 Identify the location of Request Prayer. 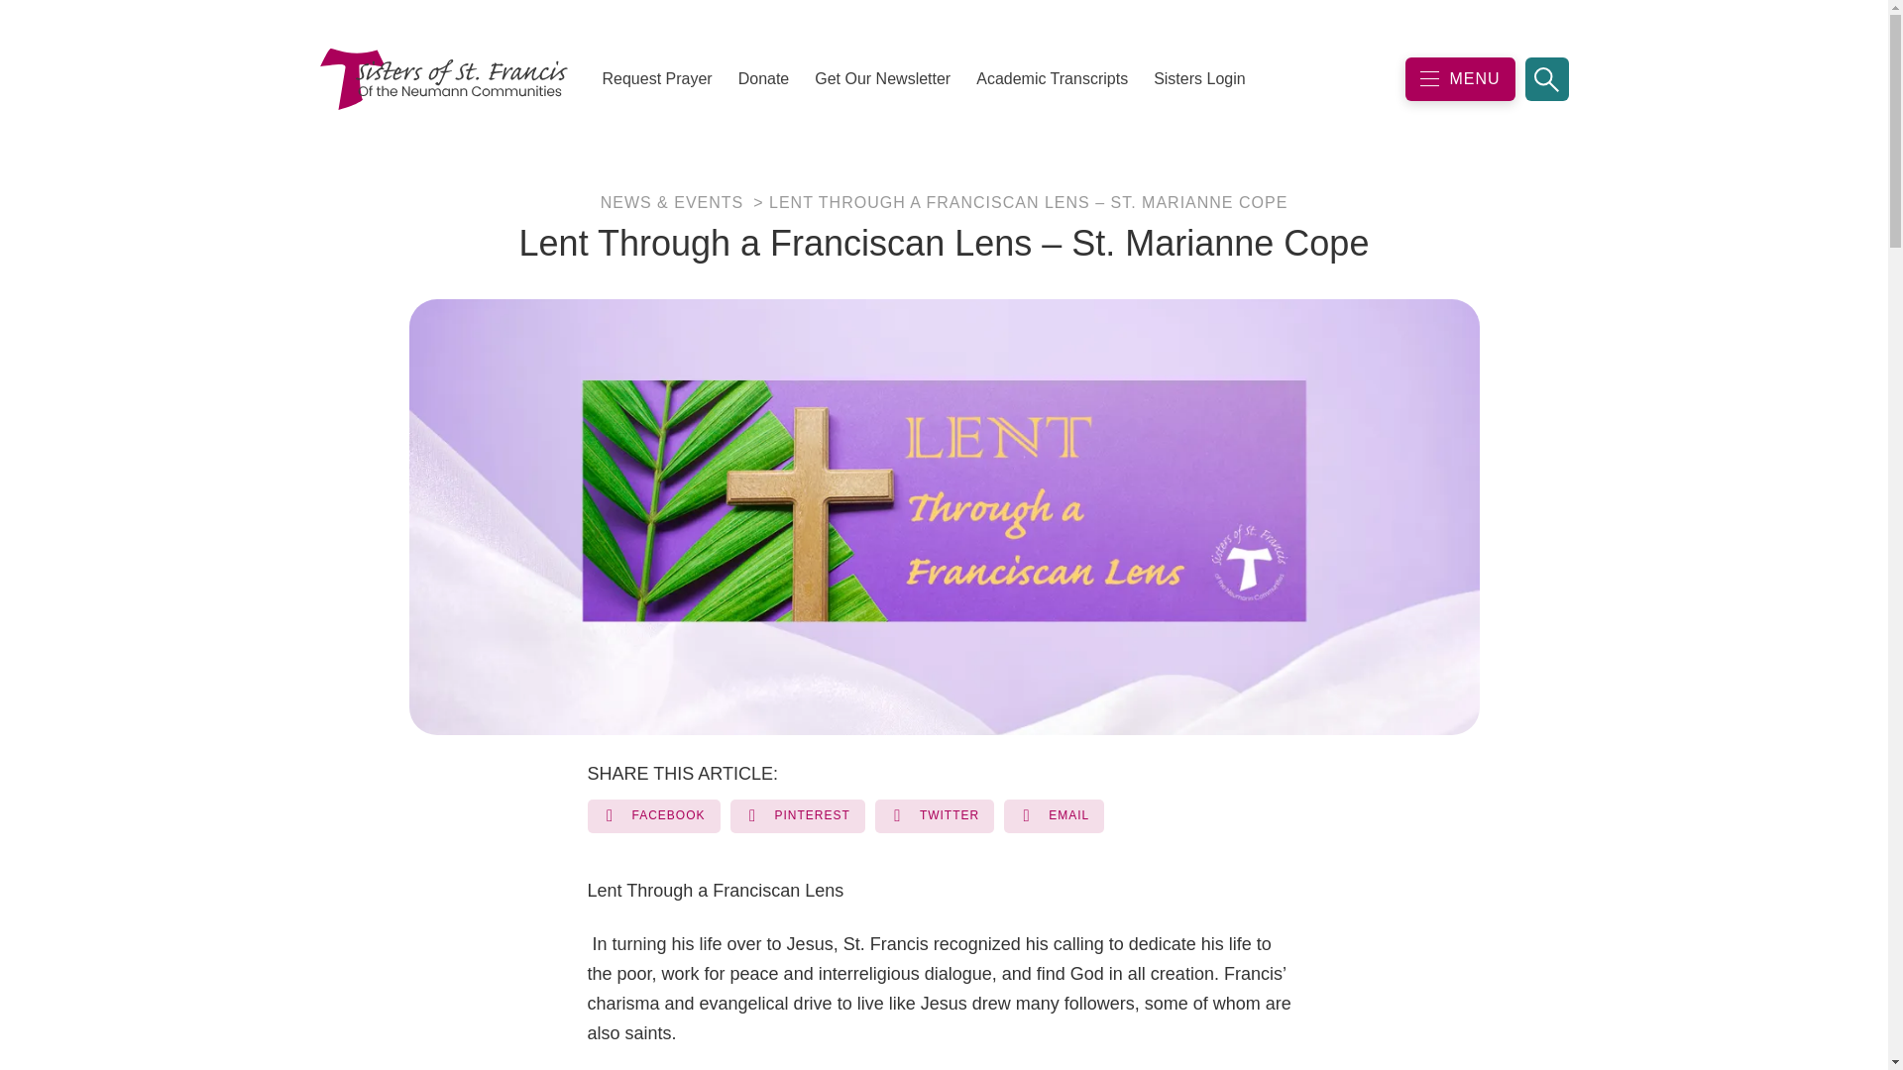
(656, 79).